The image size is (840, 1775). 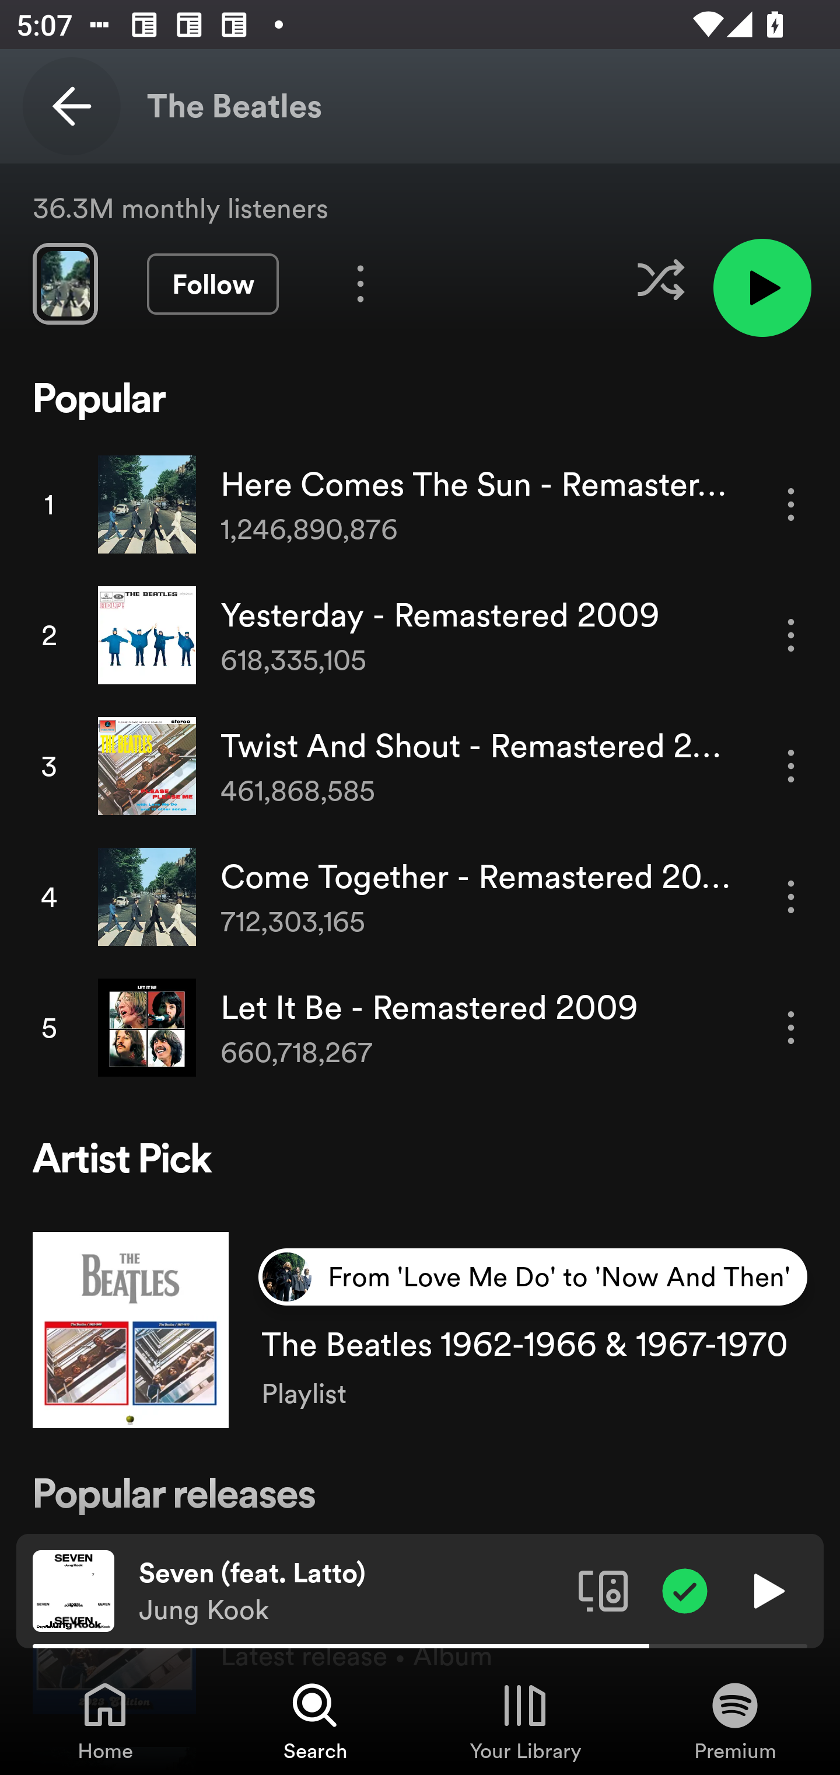 I want to click on Enable shuffle for this artist, so click(x=660, y=279).